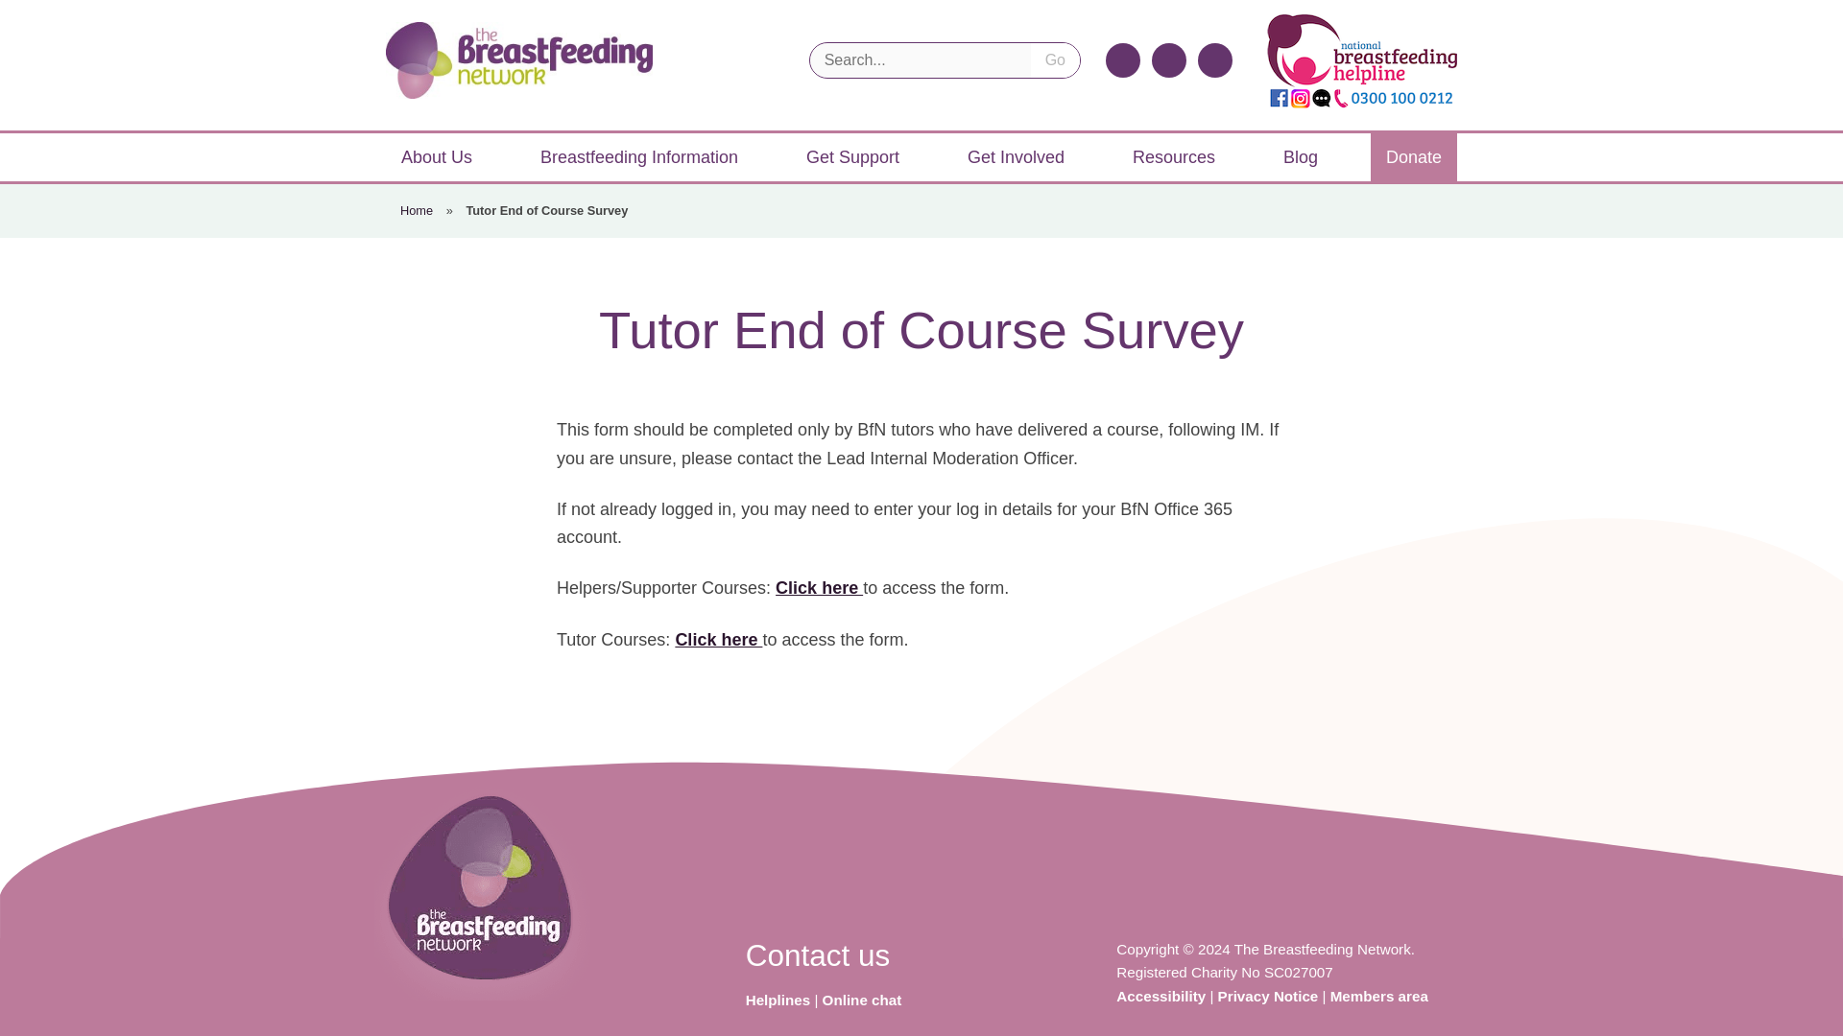  What do you see at coordinates (1055, 60) in the screenshot?
I see `Go` at bounding box center [1055, 60].